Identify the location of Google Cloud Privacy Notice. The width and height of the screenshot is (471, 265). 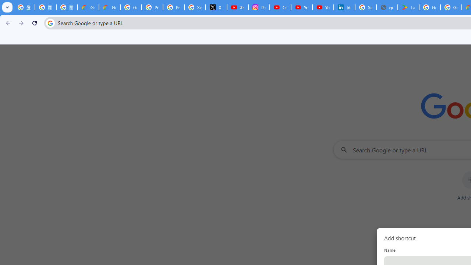
(88, 7).